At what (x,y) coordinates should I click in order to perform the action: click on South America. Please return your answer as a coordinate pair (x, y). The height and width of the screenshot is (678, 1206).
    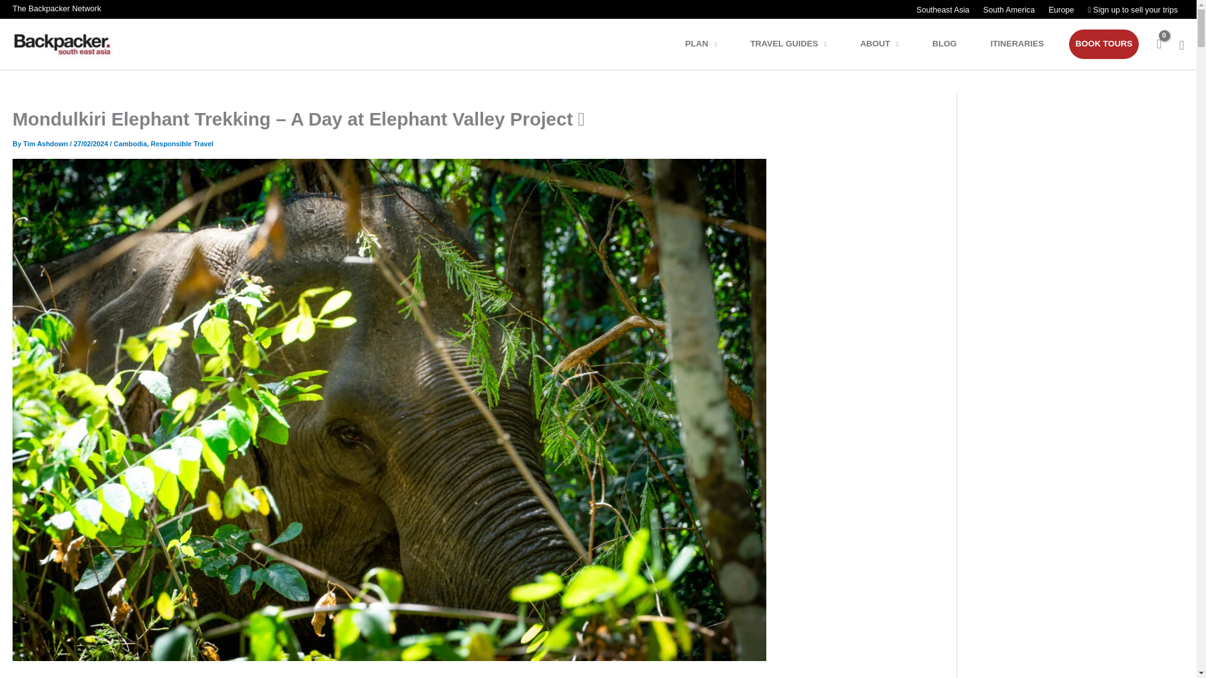
    Looking at the image, I should click on (1008, 10).